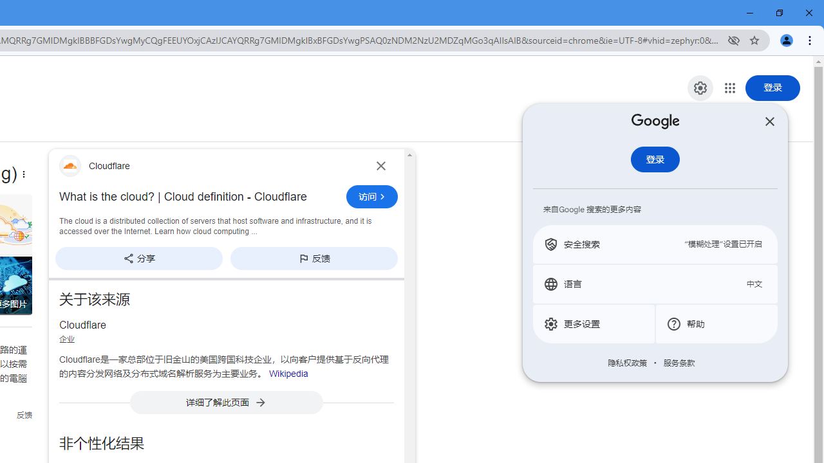 This screenshot has width=824, height=463. What do you see at coordinates (288, 373) in the screenshot?
I see `Wikipedia` at bounding box center [288, 373].